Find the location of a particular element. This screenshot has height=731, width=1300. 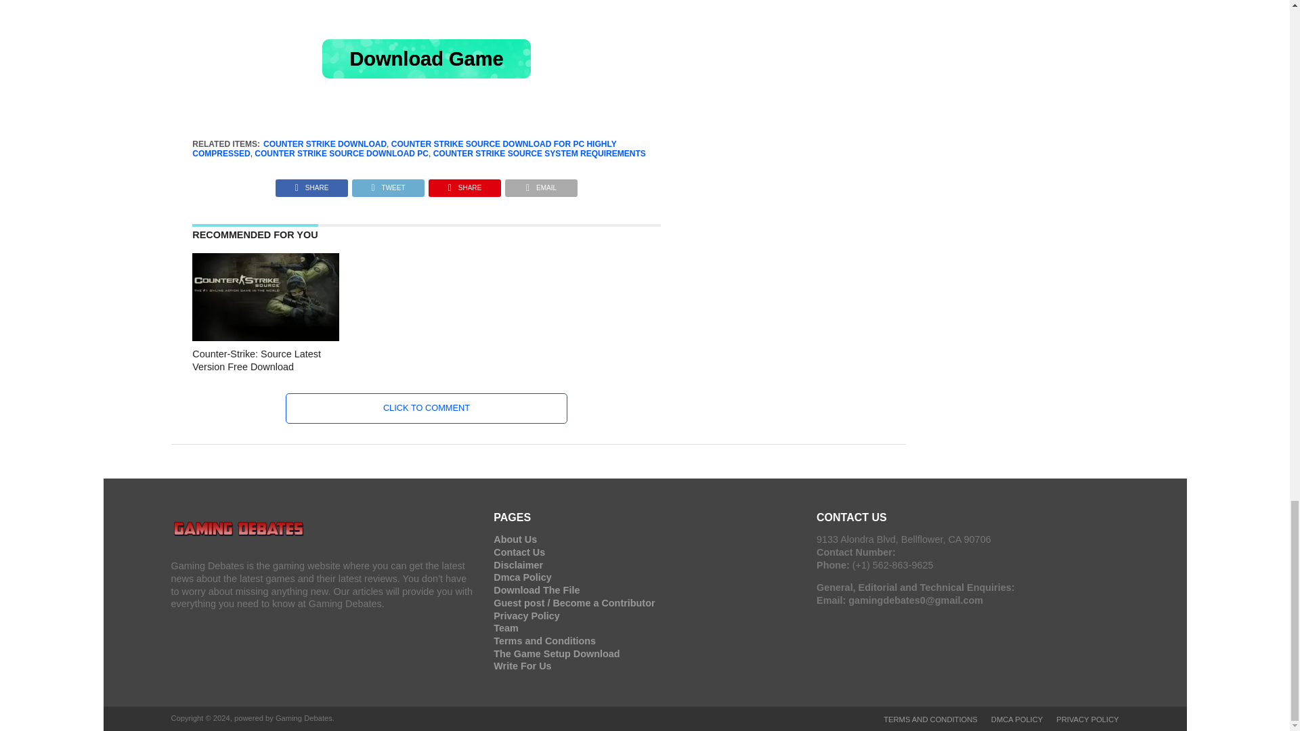

COUNTER STRIKE DOWNLOAD is located at coordinates (325, 144).